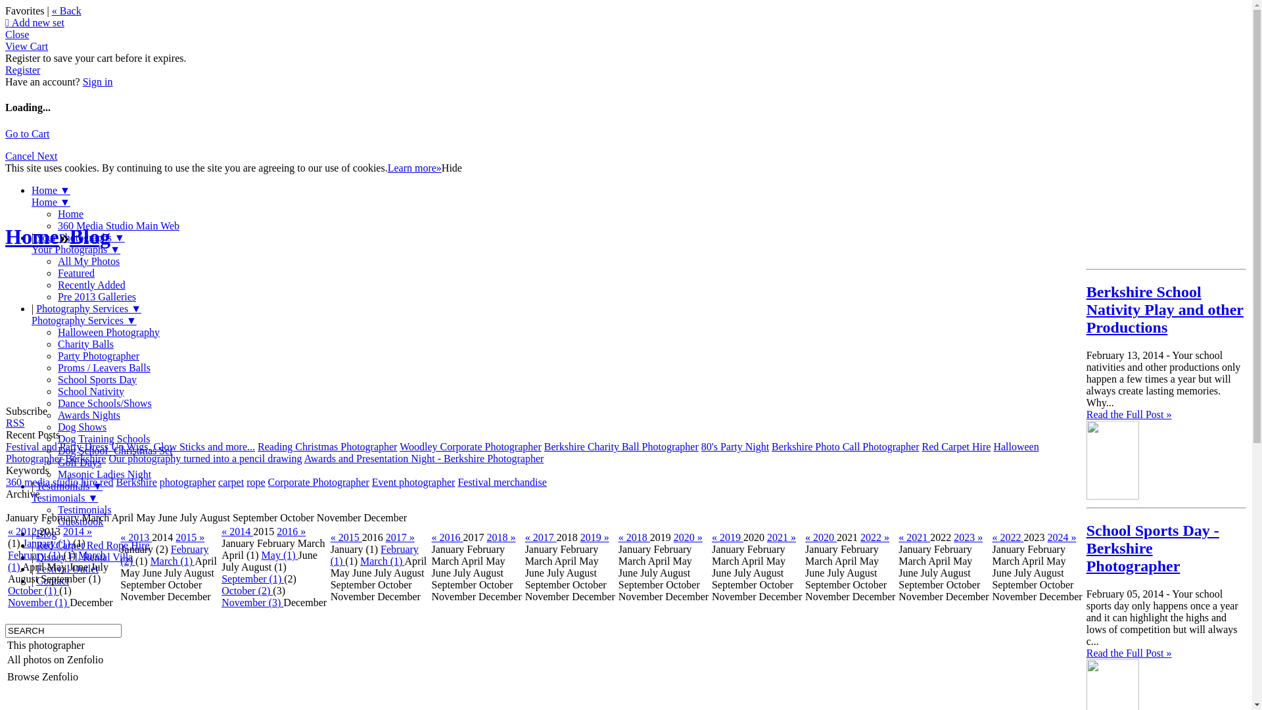 The width and height of the screenshot is (1262, 710). I want to click on School Sports Day - Berkshire Photographer, so click(1153, 548).